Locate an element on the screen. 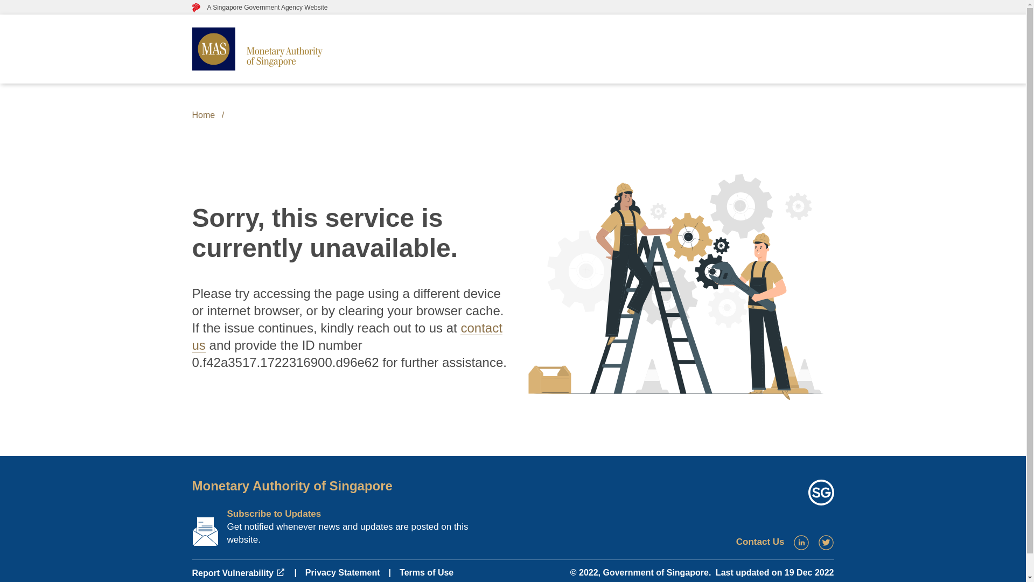  Report Vulnerability is located at coordinates (238, 573).